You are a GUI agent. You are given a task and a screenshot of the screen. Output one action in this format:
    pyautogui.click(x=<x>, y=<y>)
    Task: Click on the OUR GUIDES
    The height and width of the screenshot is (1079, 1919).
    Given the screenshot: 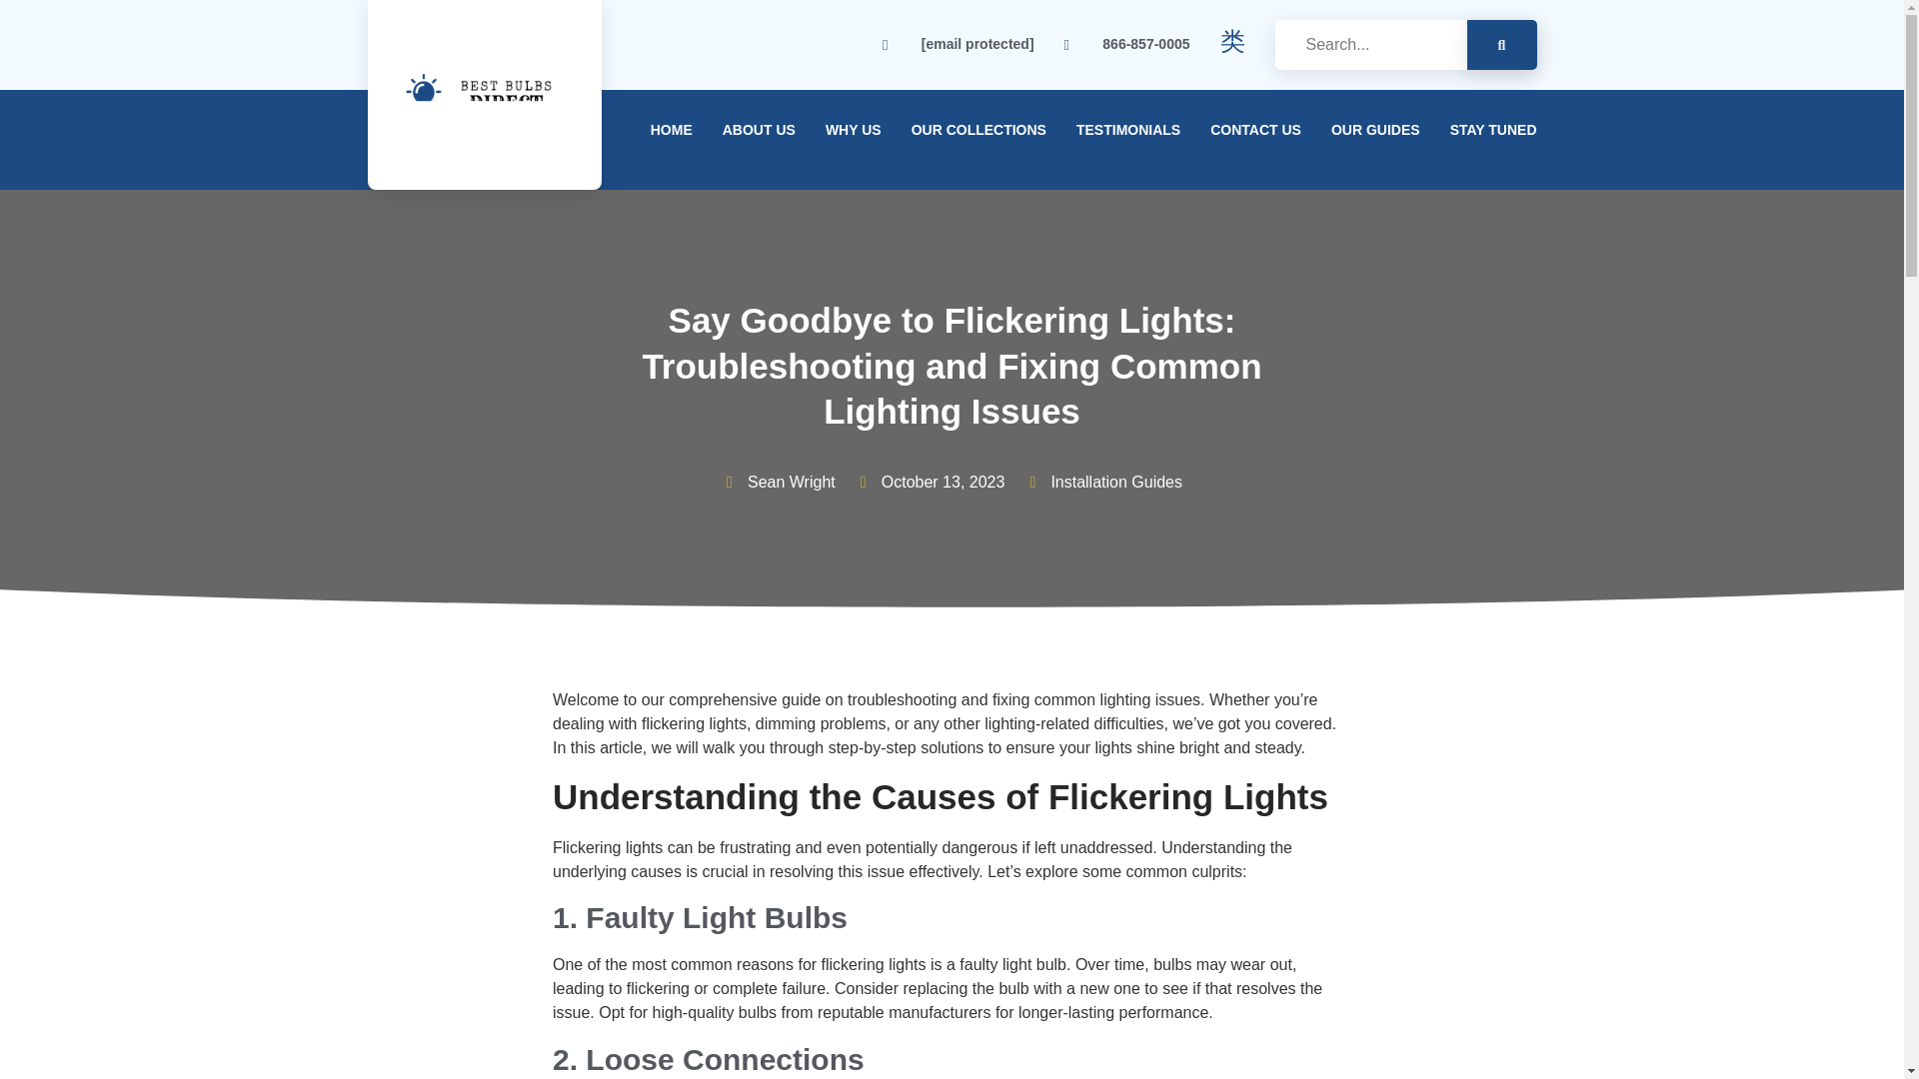 What is the action you would take?
    pyautogui.click(x=1375, y=129)
    